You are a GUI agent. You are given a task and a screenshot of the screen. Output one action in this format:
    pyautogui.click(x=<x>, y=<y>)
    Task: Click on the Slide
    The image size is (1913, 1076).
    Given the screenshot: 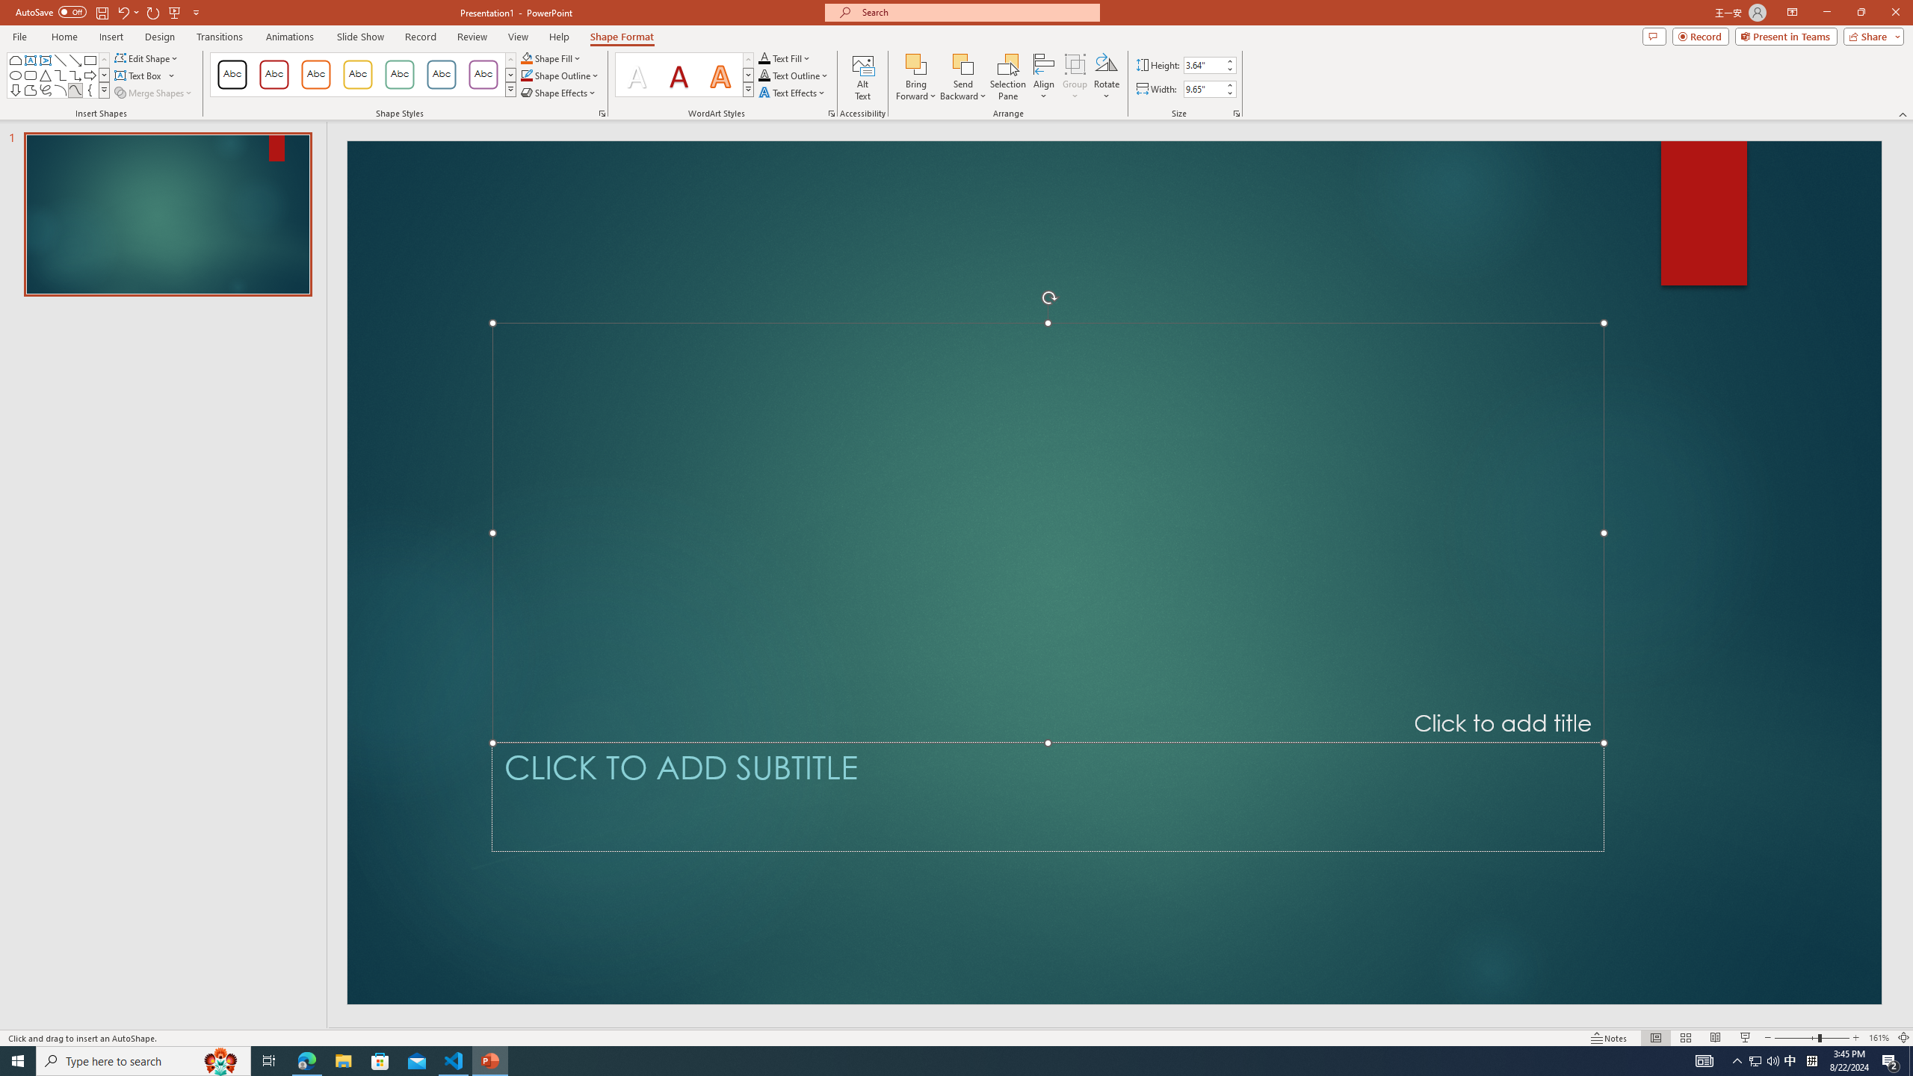 What is the action you would take?
    pyautogui.click(x=167, y=214)
    